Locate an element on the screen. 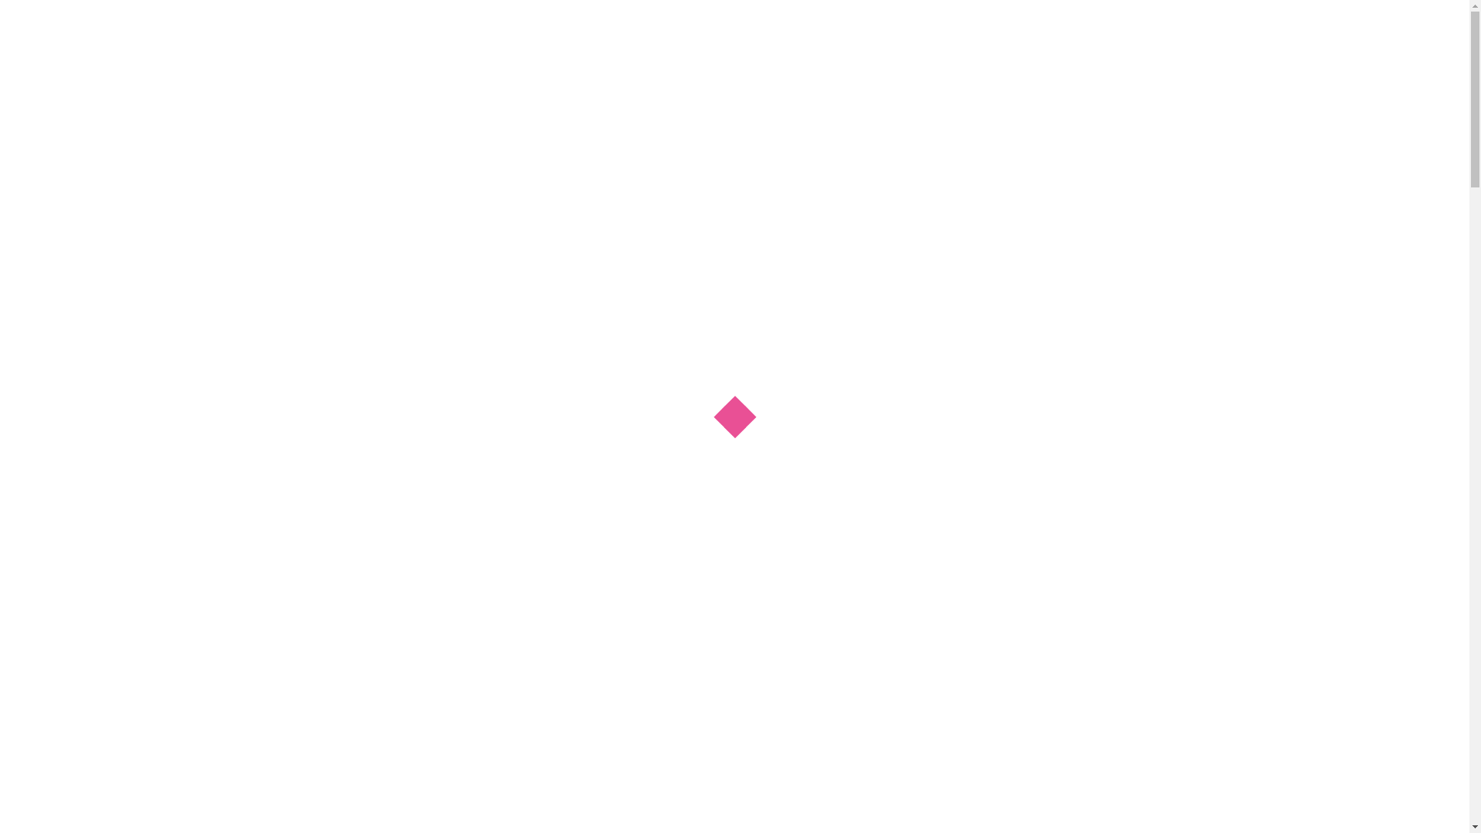  +375 33 604 89 97 is located at coordinates (1230, 15).